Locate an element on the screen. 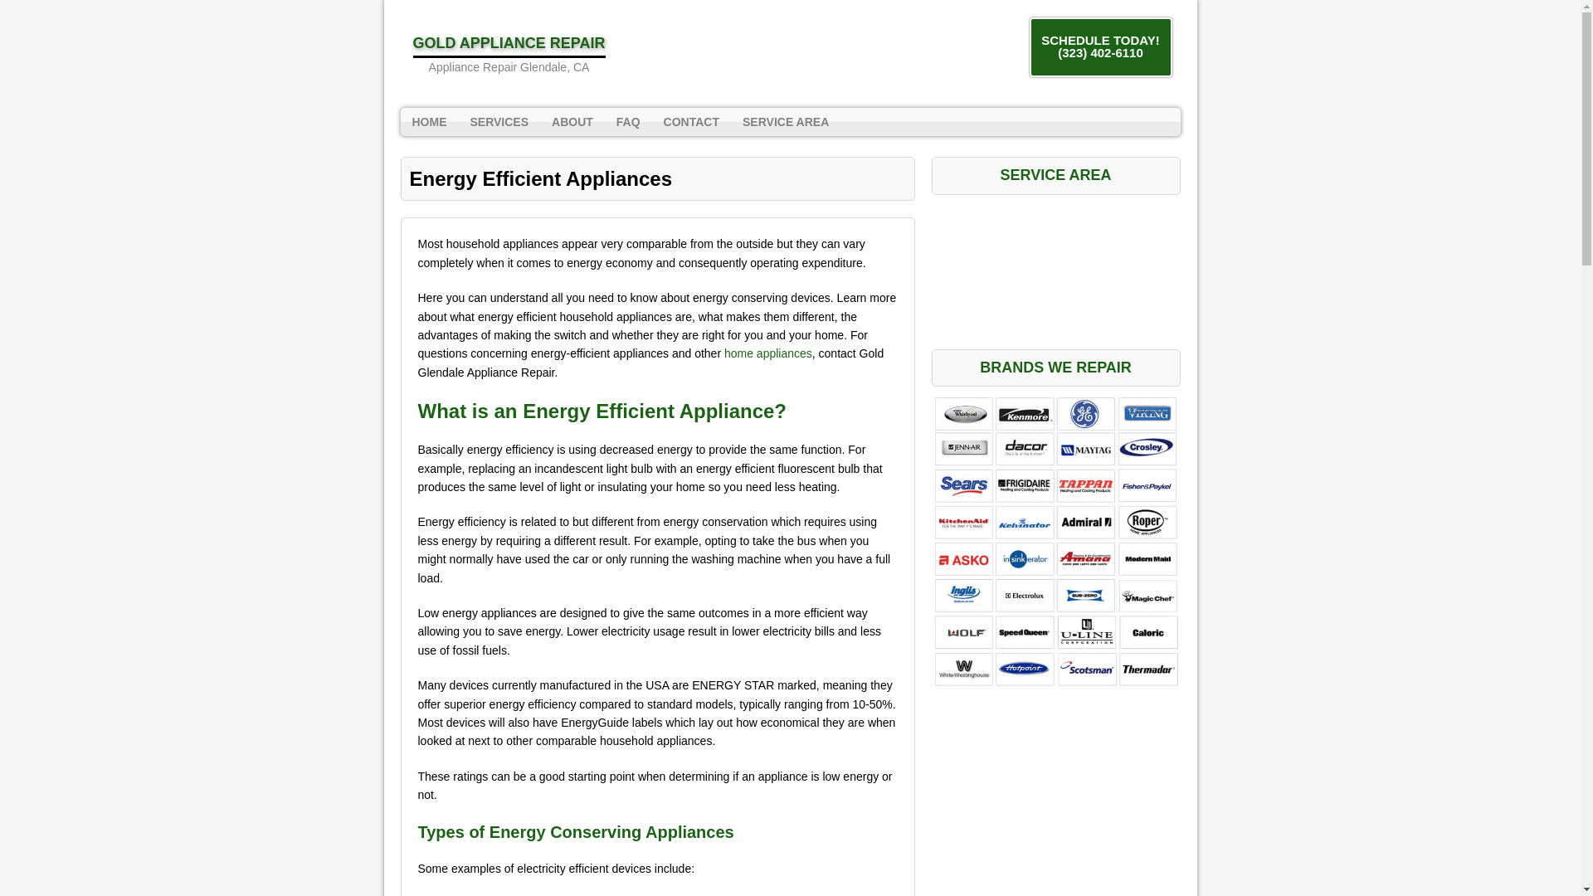  FAQ is located at coordinates (628, 121).